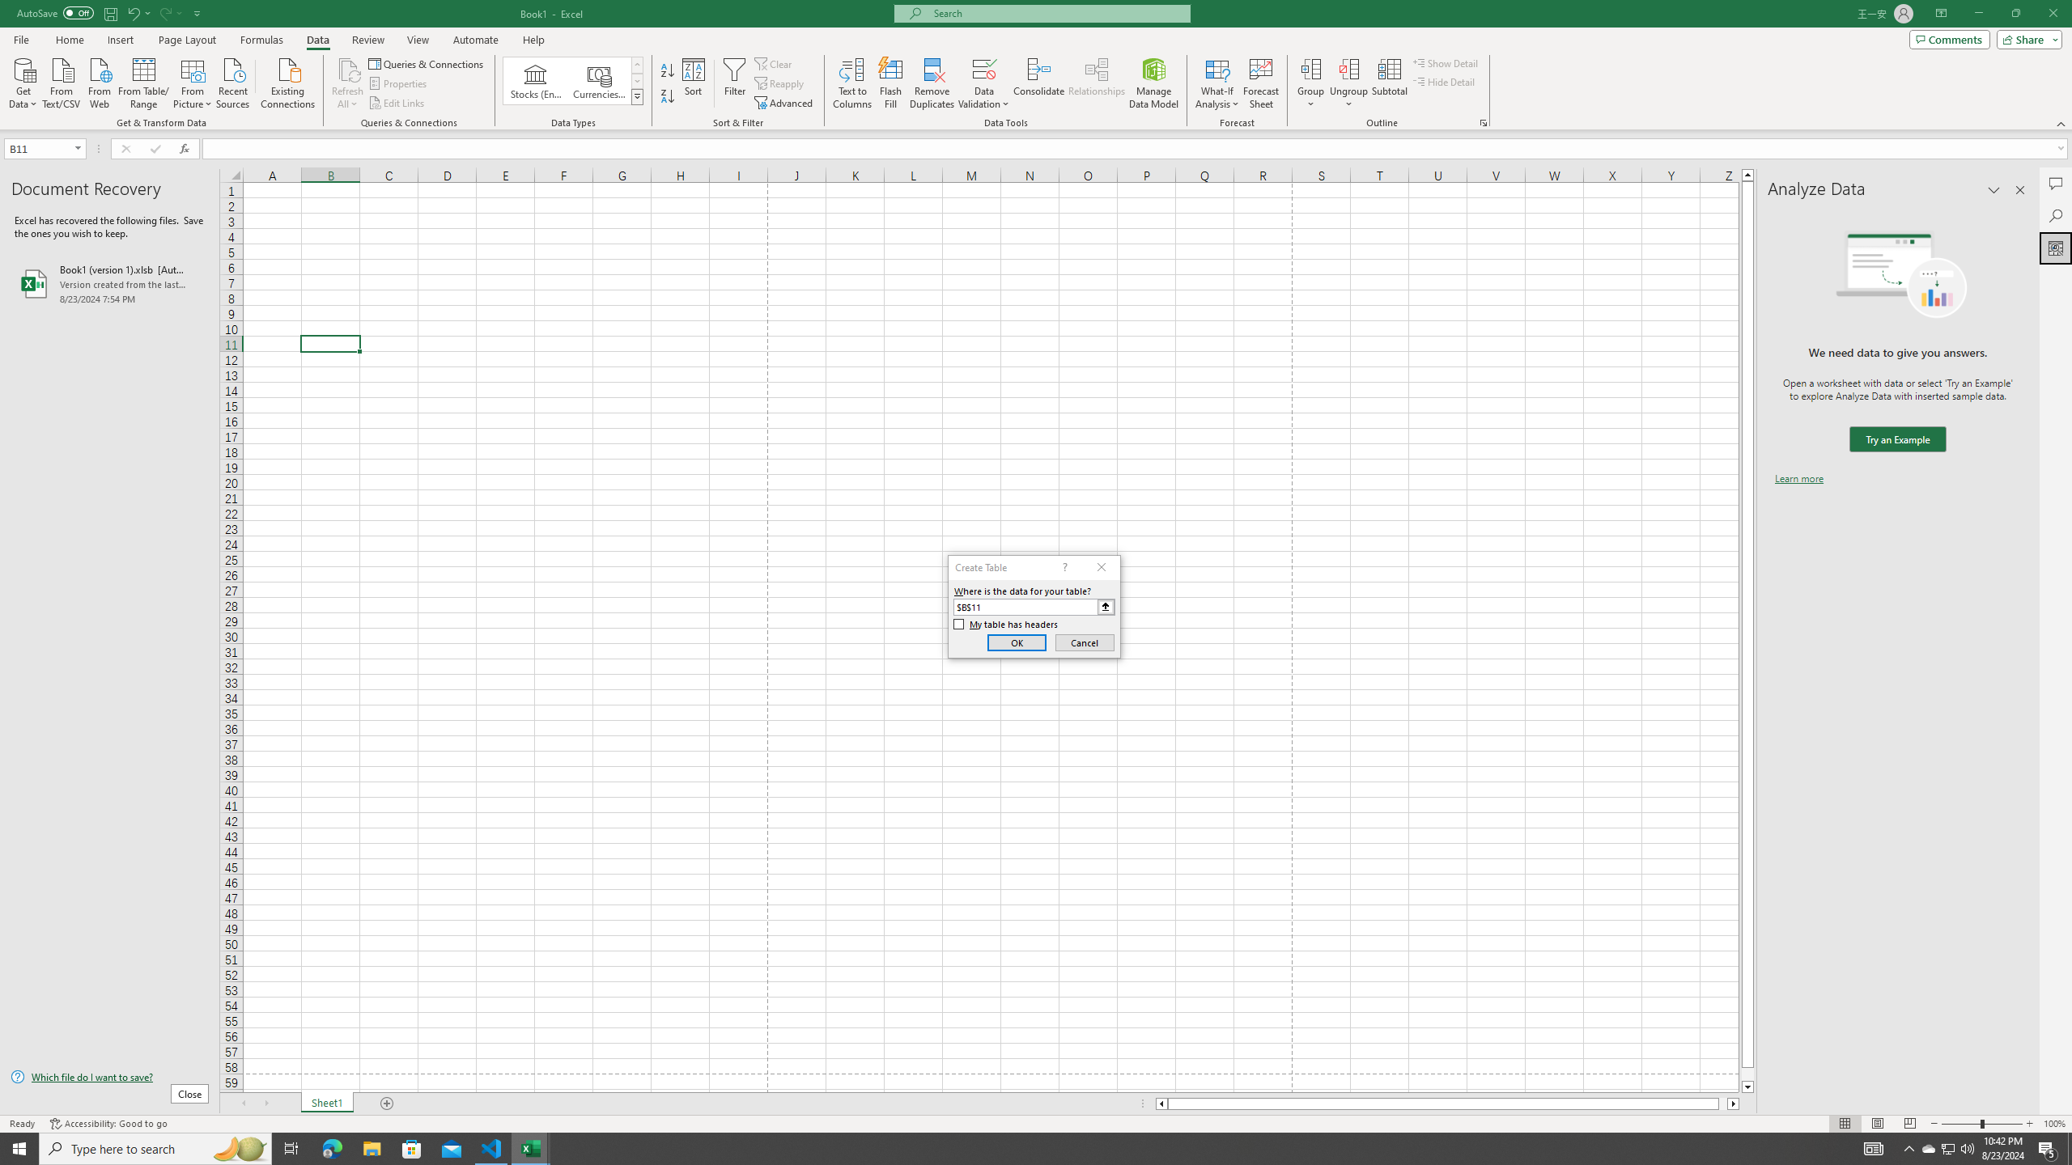  Describe the element at coordinates (694, 83) in the screenshot. I see `Sort...` at that location.